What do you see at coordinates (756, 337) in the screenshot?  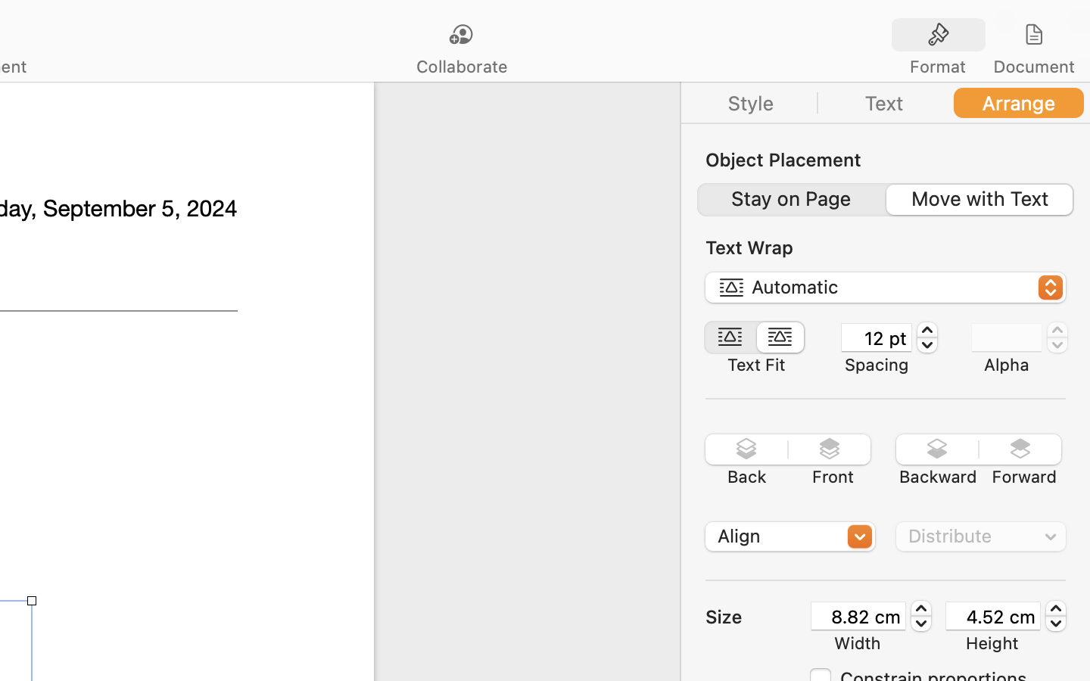 I see `<AXUIElement 0x2a544fe40> {pid=1482}` at bounding box center [756, 337].